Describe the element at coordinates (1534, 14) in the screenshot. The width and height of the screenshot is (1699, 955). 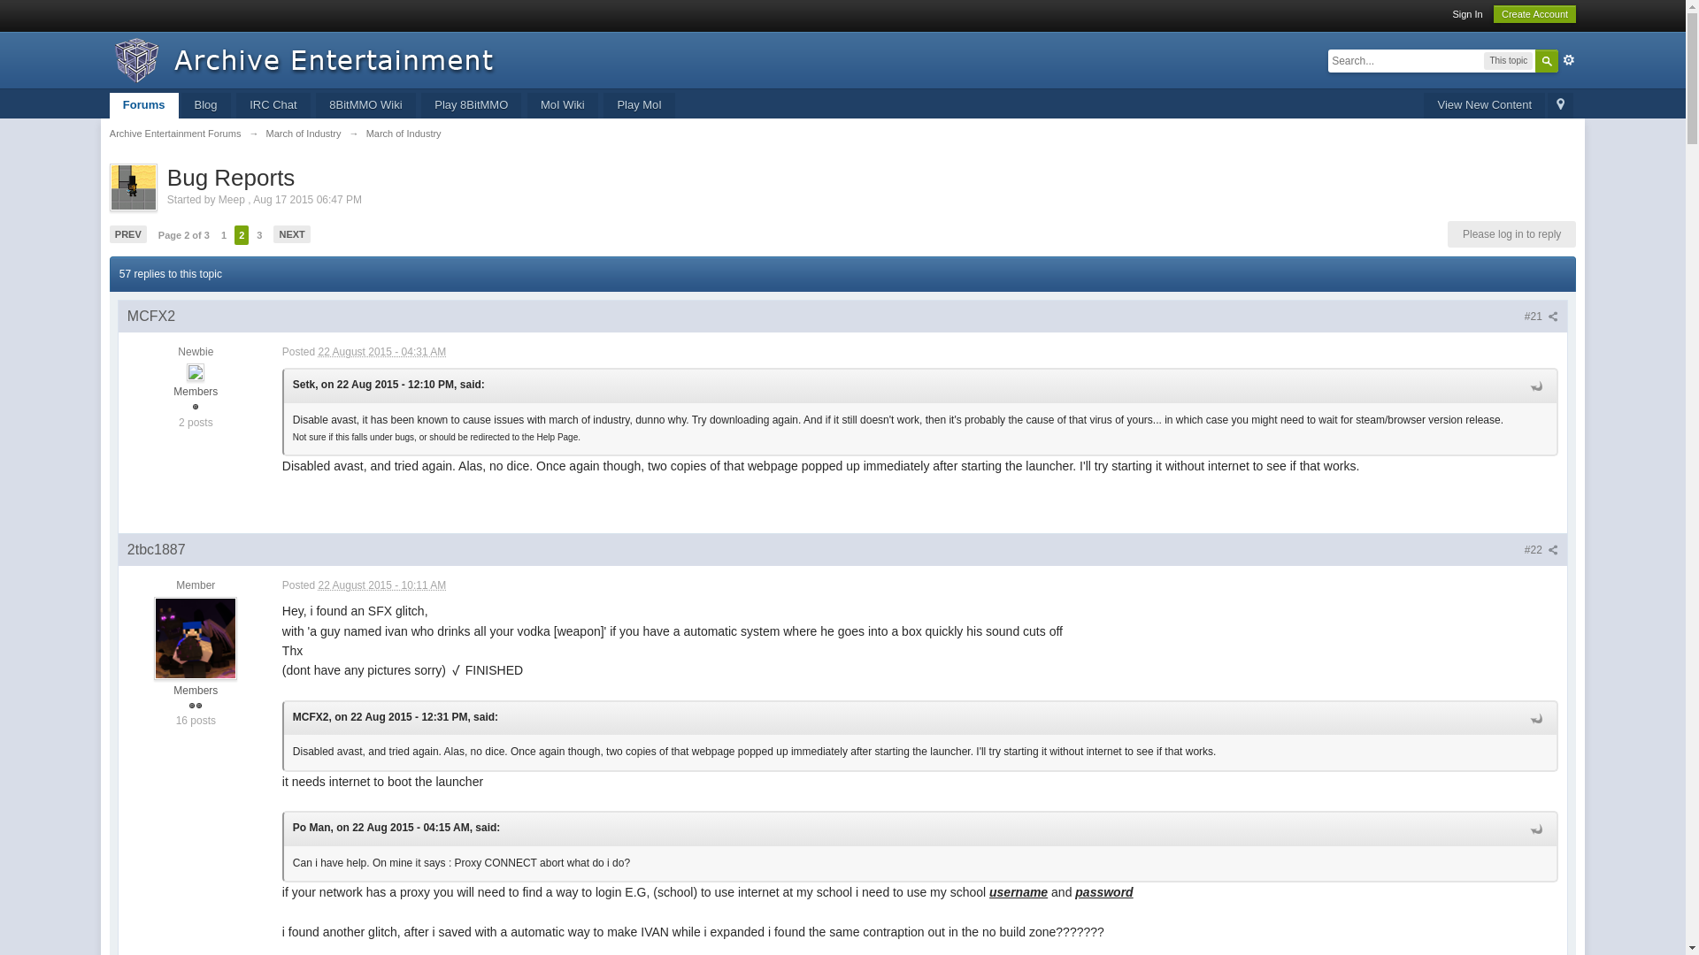
I see `Create Account` at that location.